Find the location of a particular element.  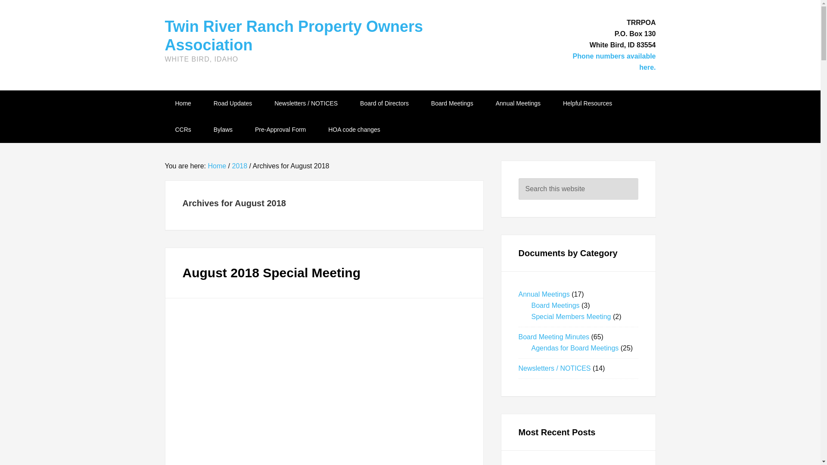

Special Members Meeting is located at coordinates (571, 316).